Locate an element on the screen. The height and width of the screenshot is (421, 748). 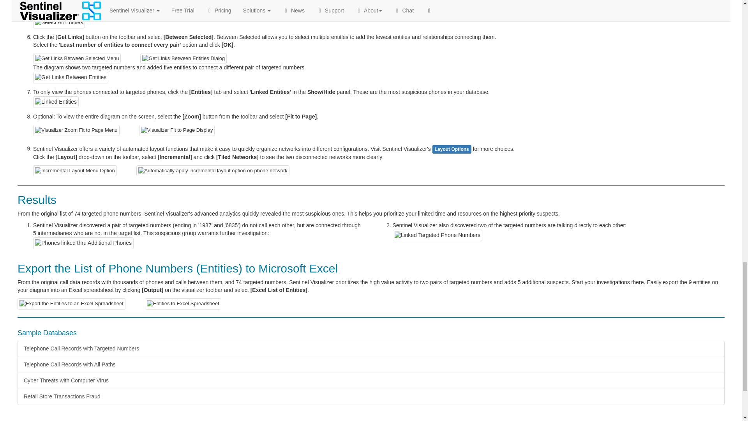
Incremental Layout Menu Option is located at coordinates (75, 171).